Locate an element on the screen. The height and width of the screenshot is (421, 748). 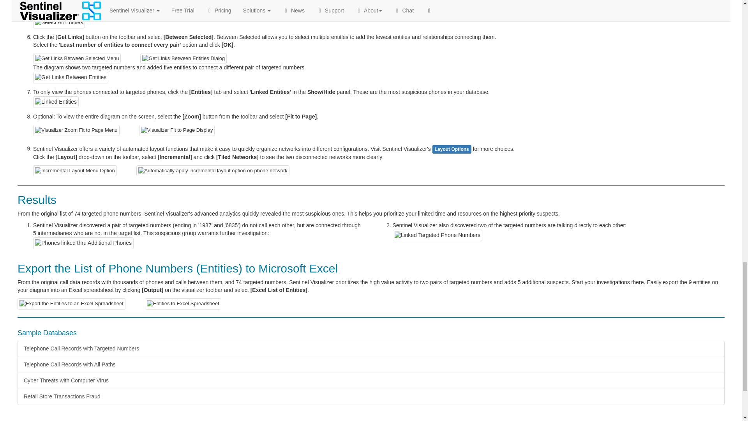
Incremental Layout Menu Option is located at coordinates (75, 171).